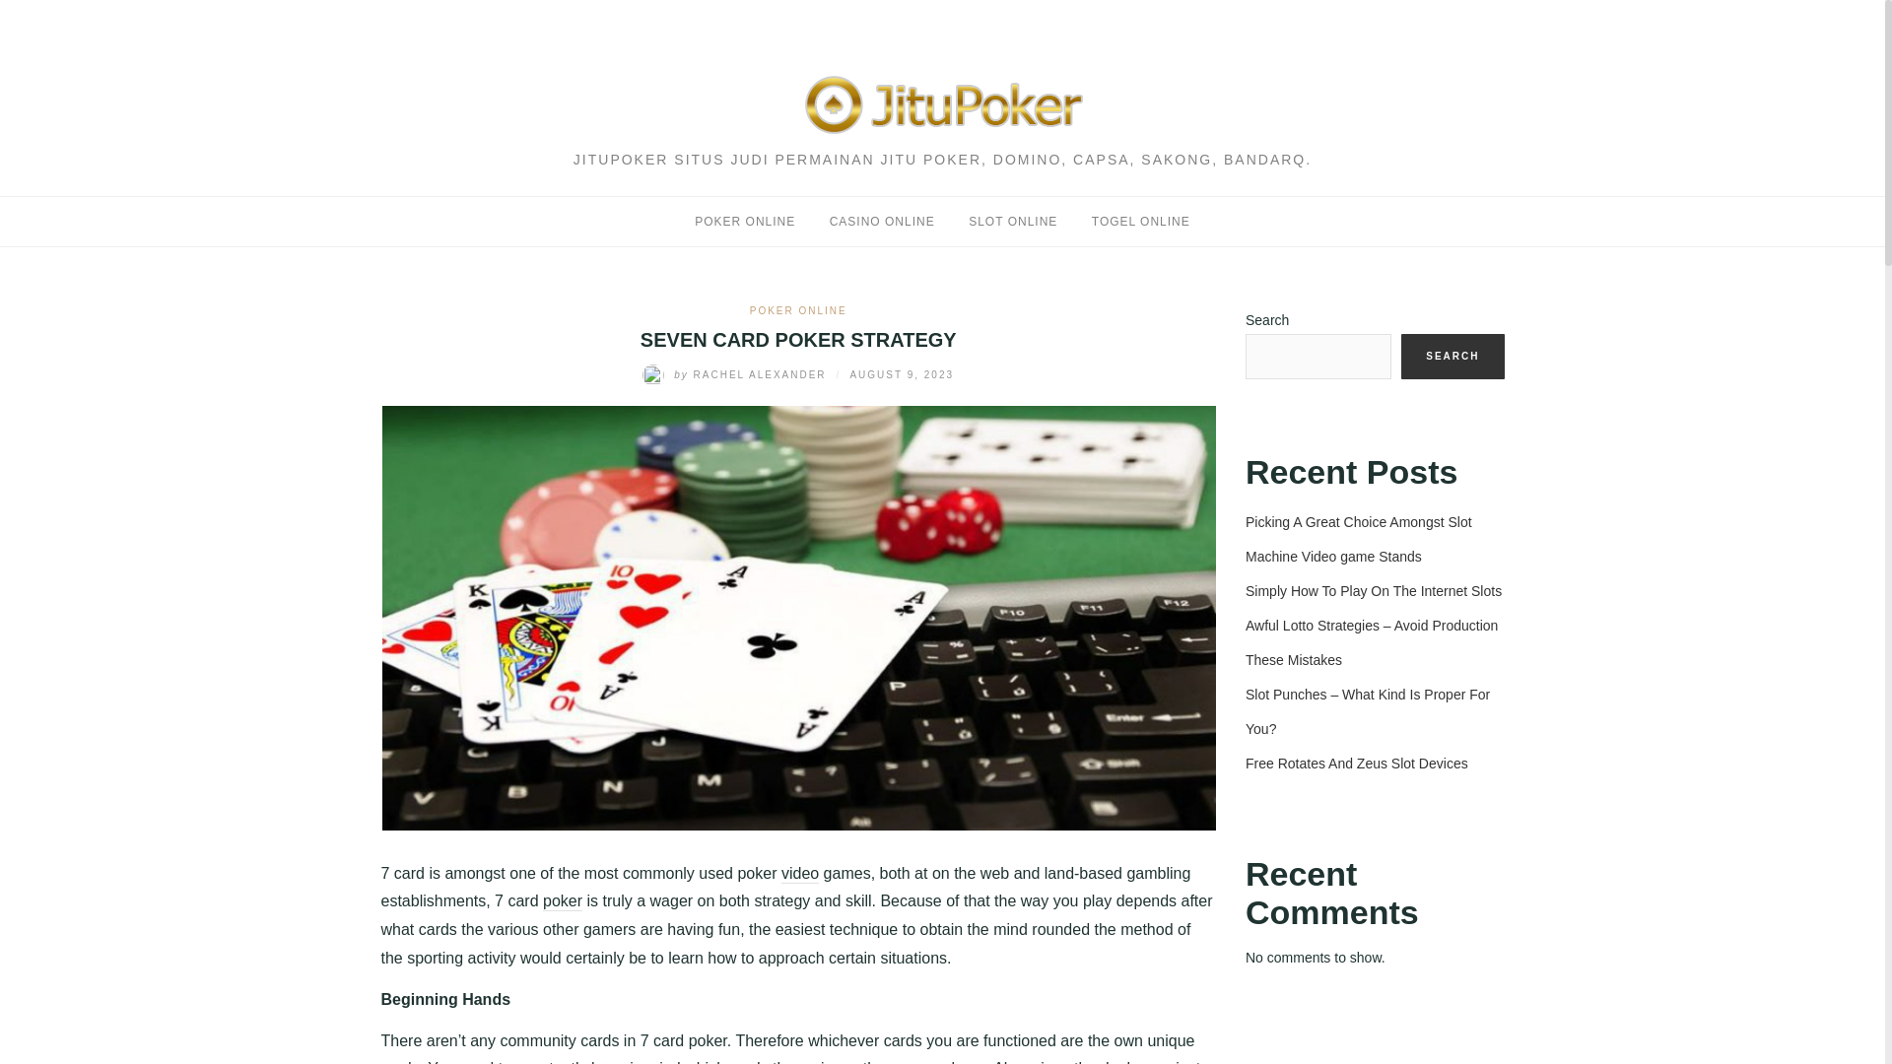 This screenshot has height=1064, width=1892. I want to click on SLOT ONLINE, so click(1013, 222).